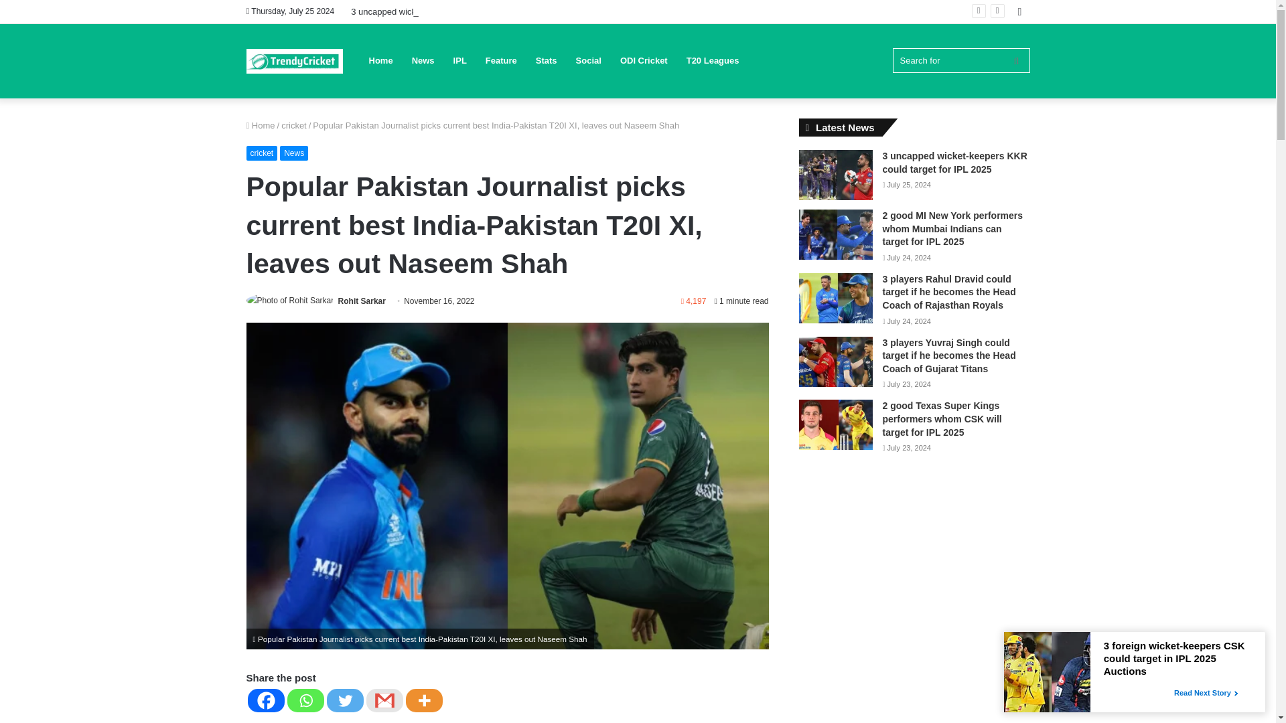 The width and height of the screenshot is (1286, 723). Describe the element at coordinates (383, 700) in the screenshot. I see `Google Gmail` at that location.